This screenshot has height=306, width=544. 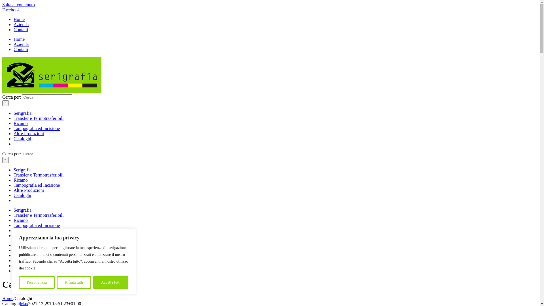 I want to click on Personalizza, so click(x=37, y=282).